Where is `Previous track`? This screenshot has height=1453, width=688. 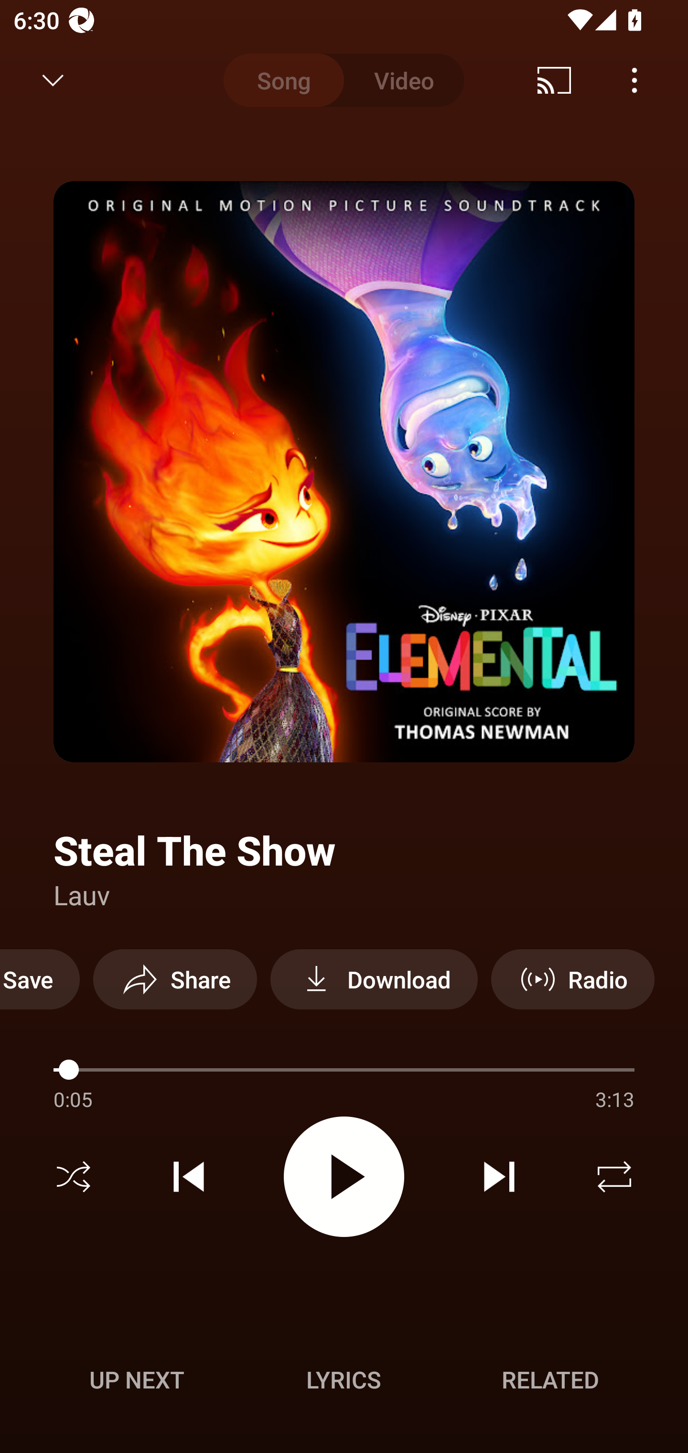 Previous track is located at coordinates (189, 1177).